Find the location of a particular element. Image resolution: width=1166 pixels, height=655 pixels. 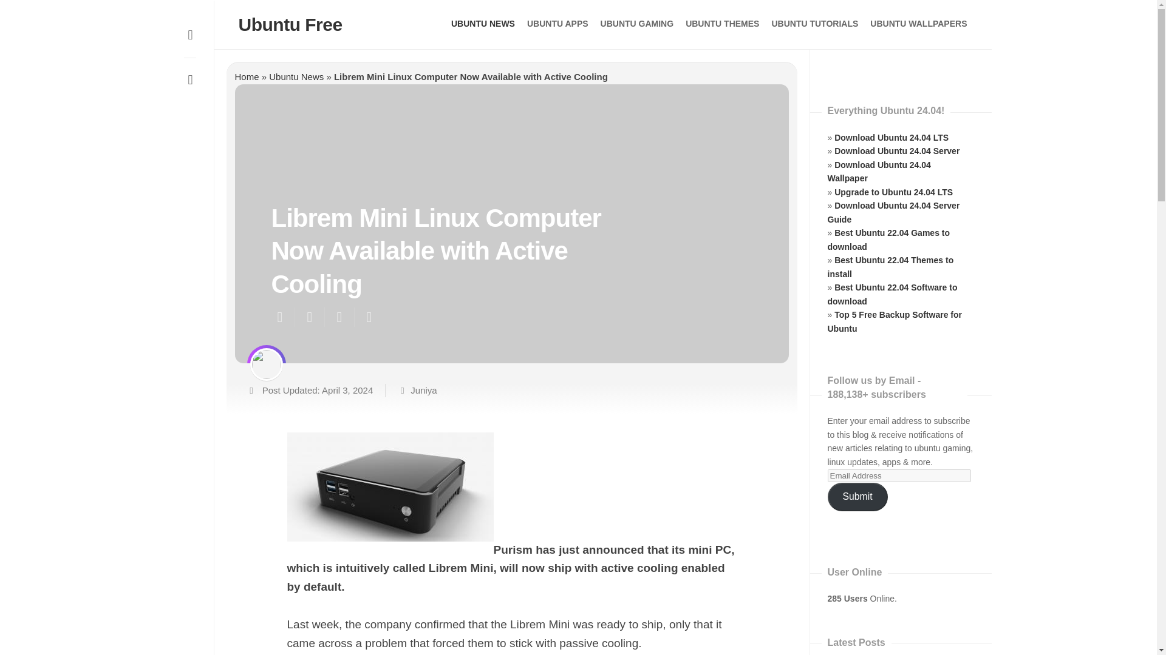

Juniya is located at coordinates (423, 389).